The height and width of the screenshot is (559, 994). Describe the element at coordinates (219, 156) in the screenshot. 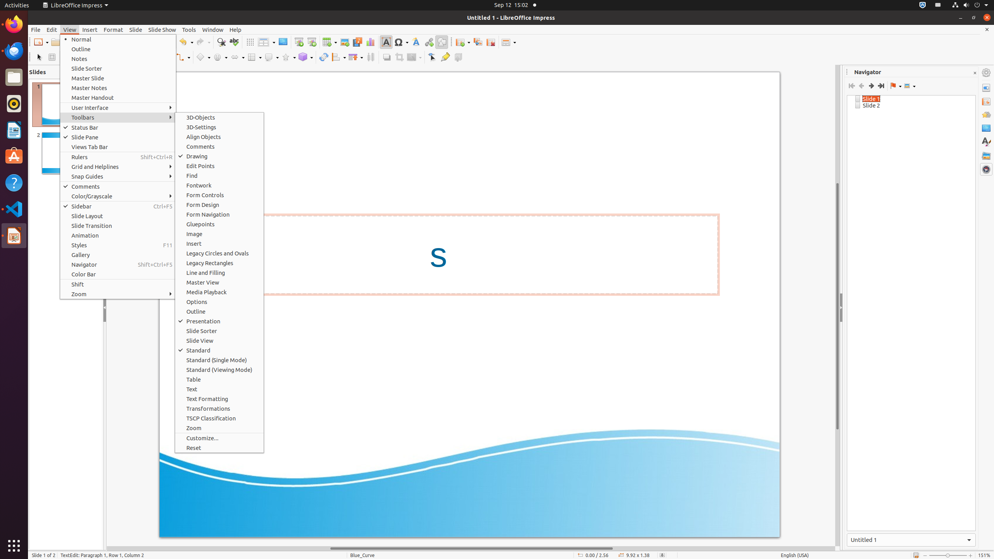

I see `Drawing` at that location.